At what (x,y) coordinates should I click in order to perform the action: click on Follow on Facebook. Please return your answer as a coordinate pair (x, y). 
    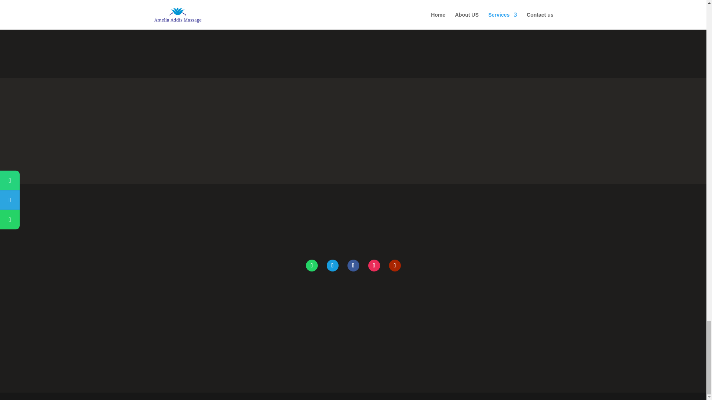
    Looking at the image, I should click on (353, 265).